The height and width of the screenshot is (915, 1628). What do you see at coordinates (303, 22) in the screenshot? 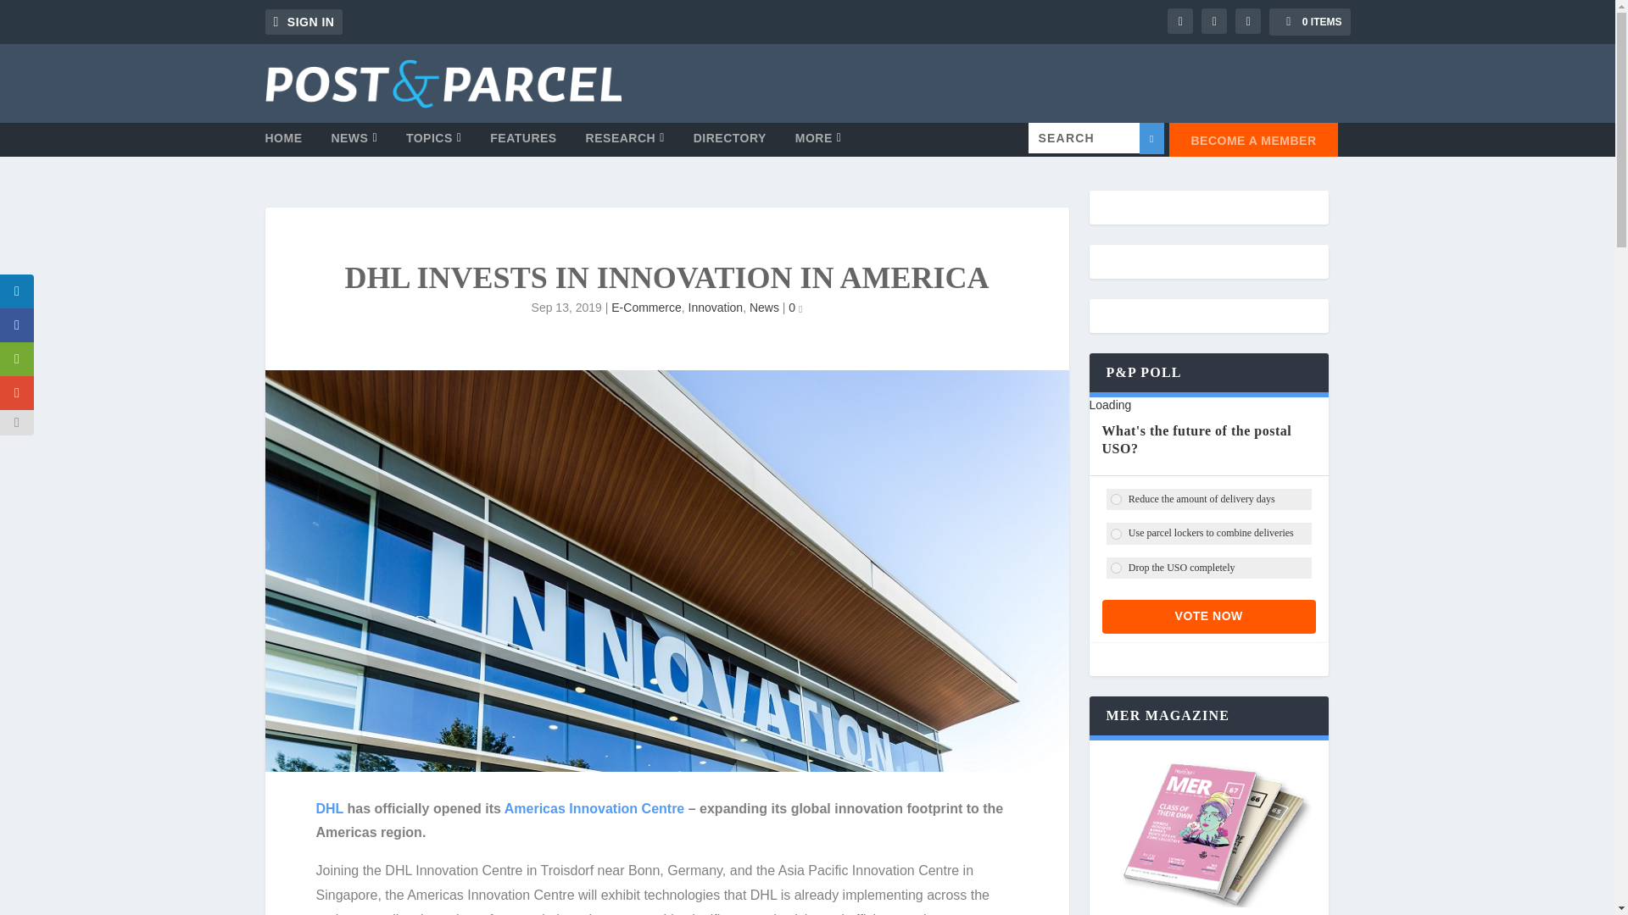
I see `SIGN IN` at bounding box center [303, 22].